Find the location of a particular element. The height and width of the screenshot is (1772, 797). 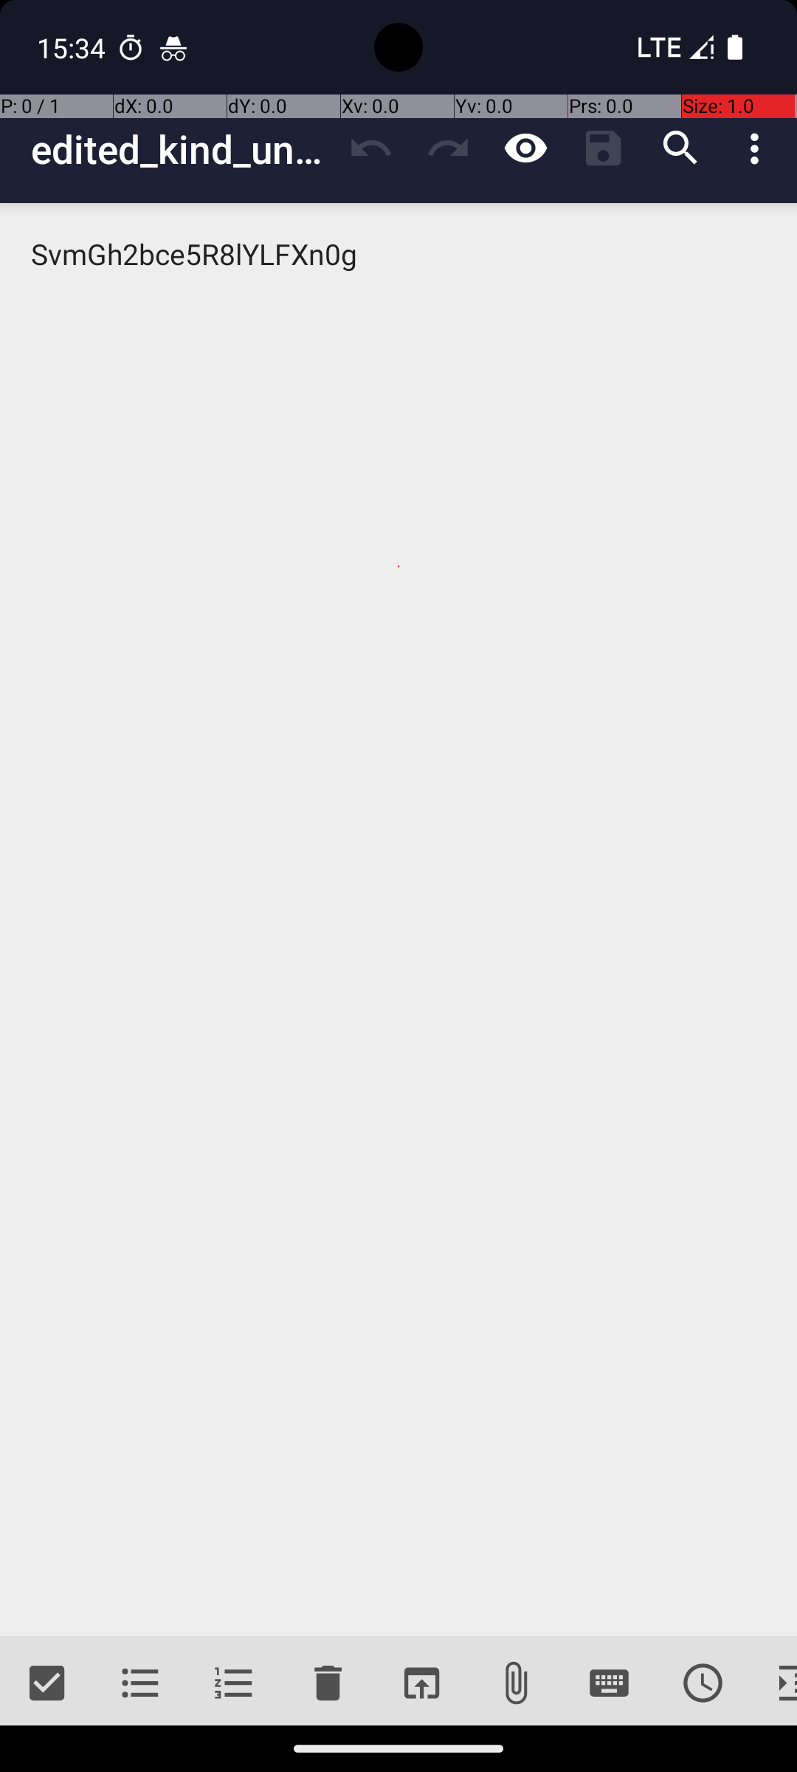

SvmGh2bce5R8lYLFXn0g
 is located at coordinates (398, 920).